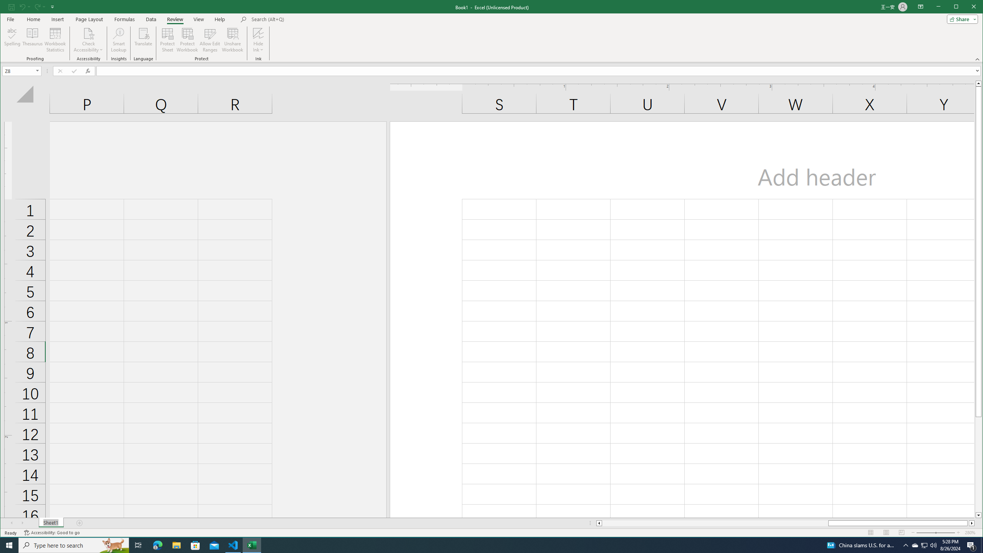 The height and width of the screenshot is (553, 983). Describe the element at coordinates (13, 40) in the screenshot. I see `Spelling...` at that location.